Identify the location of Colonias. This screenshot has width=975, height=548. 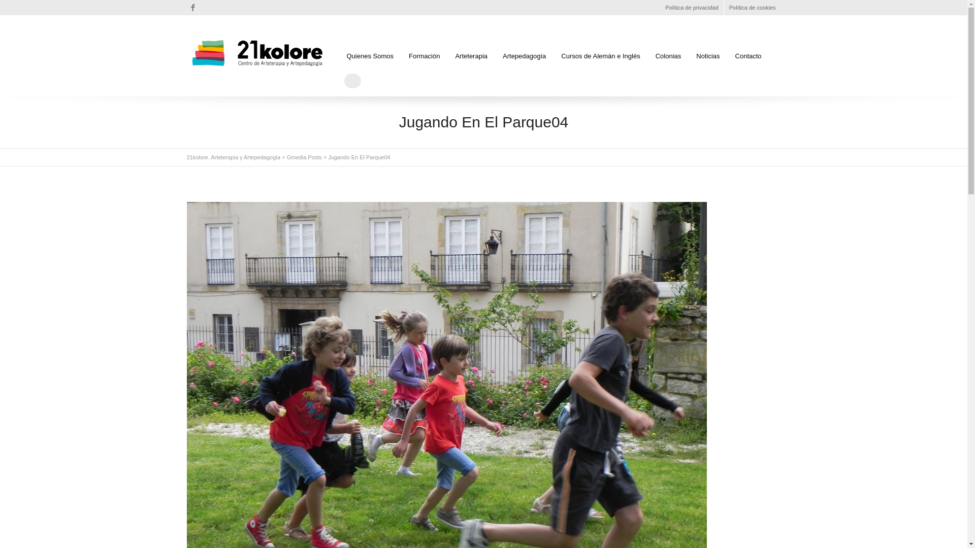
(668, 56).